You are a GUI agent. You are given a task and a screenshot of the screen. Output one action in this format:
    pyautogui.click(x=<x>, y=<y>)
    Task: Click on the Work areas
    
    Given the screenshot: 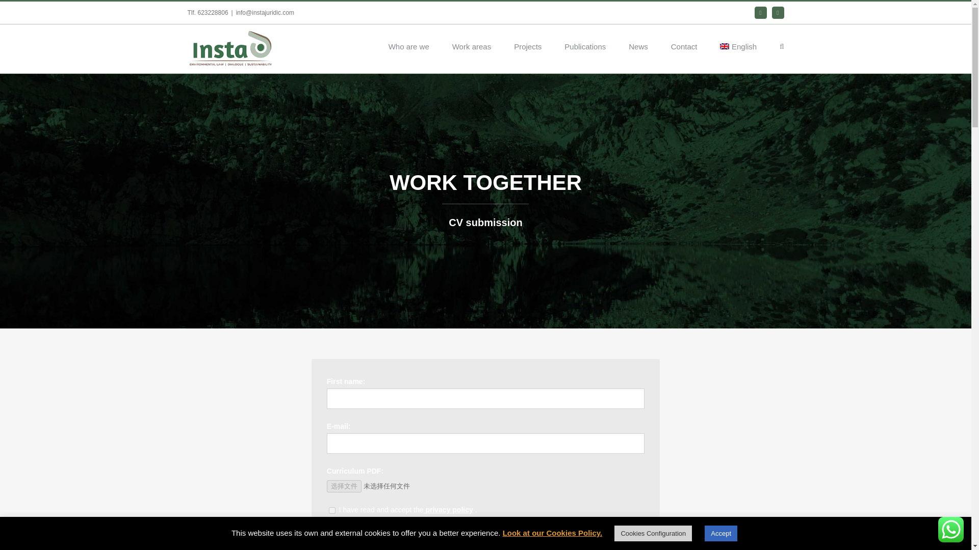 What is the action you would take?
    pyautogui.click(x=472, y=45)
    